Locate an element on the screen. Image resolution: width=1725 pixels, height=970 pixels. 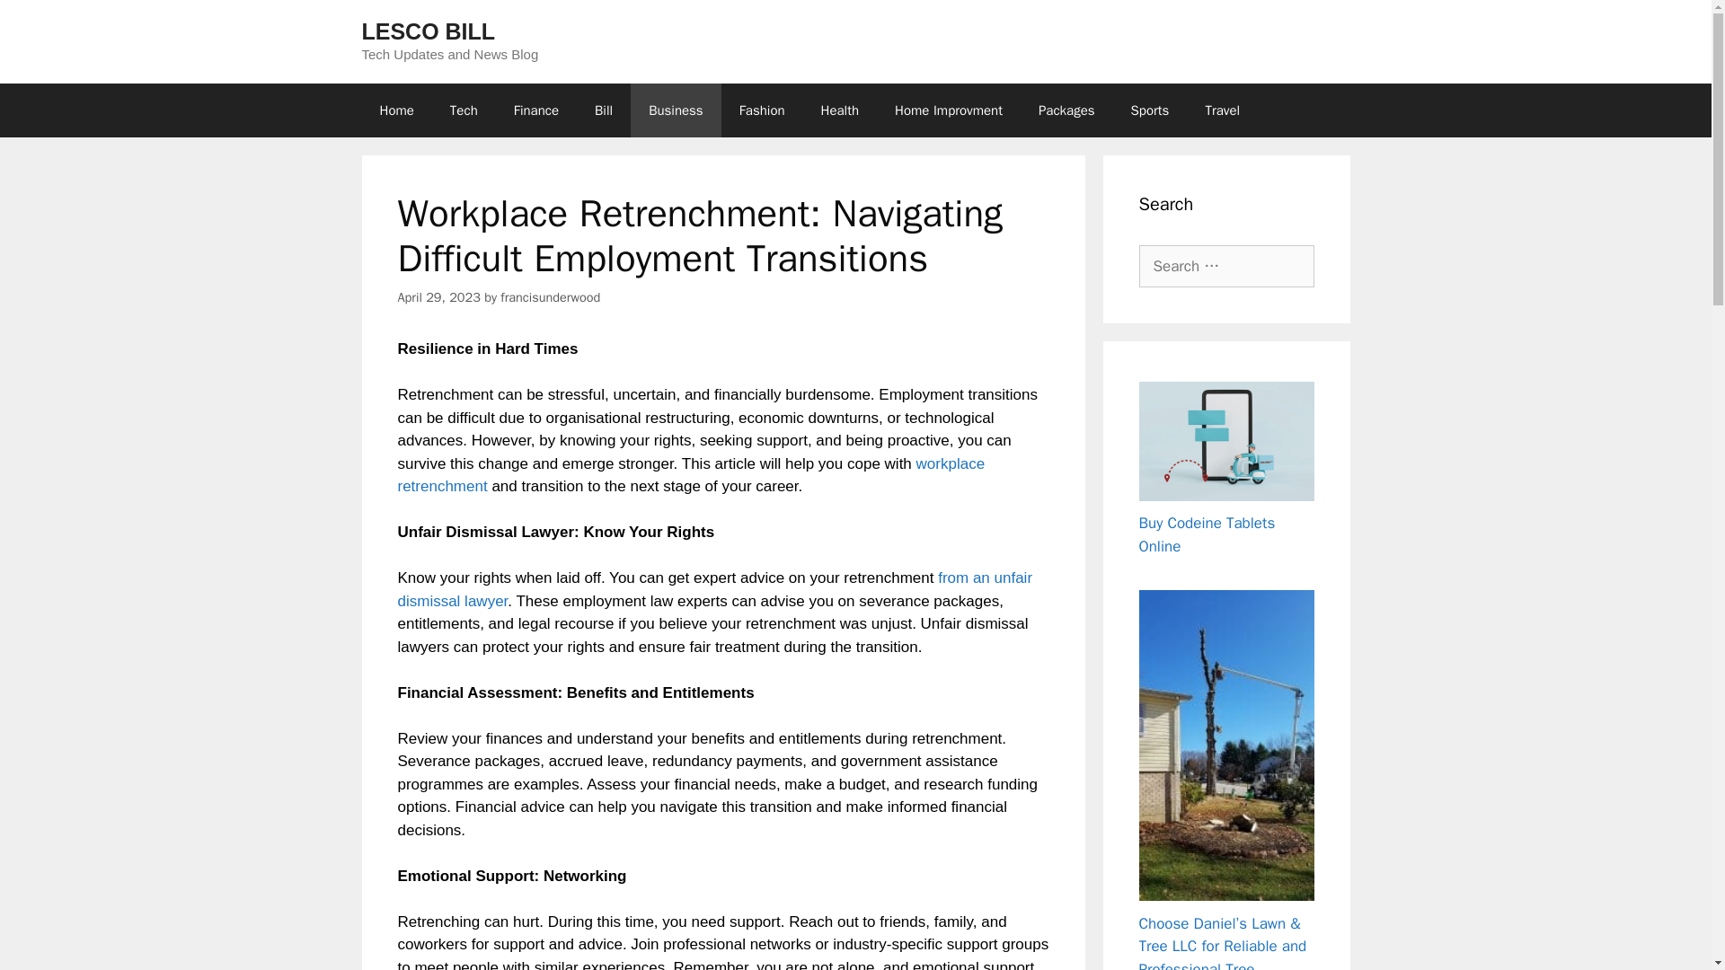
Home is located at coordinates (395, 110).